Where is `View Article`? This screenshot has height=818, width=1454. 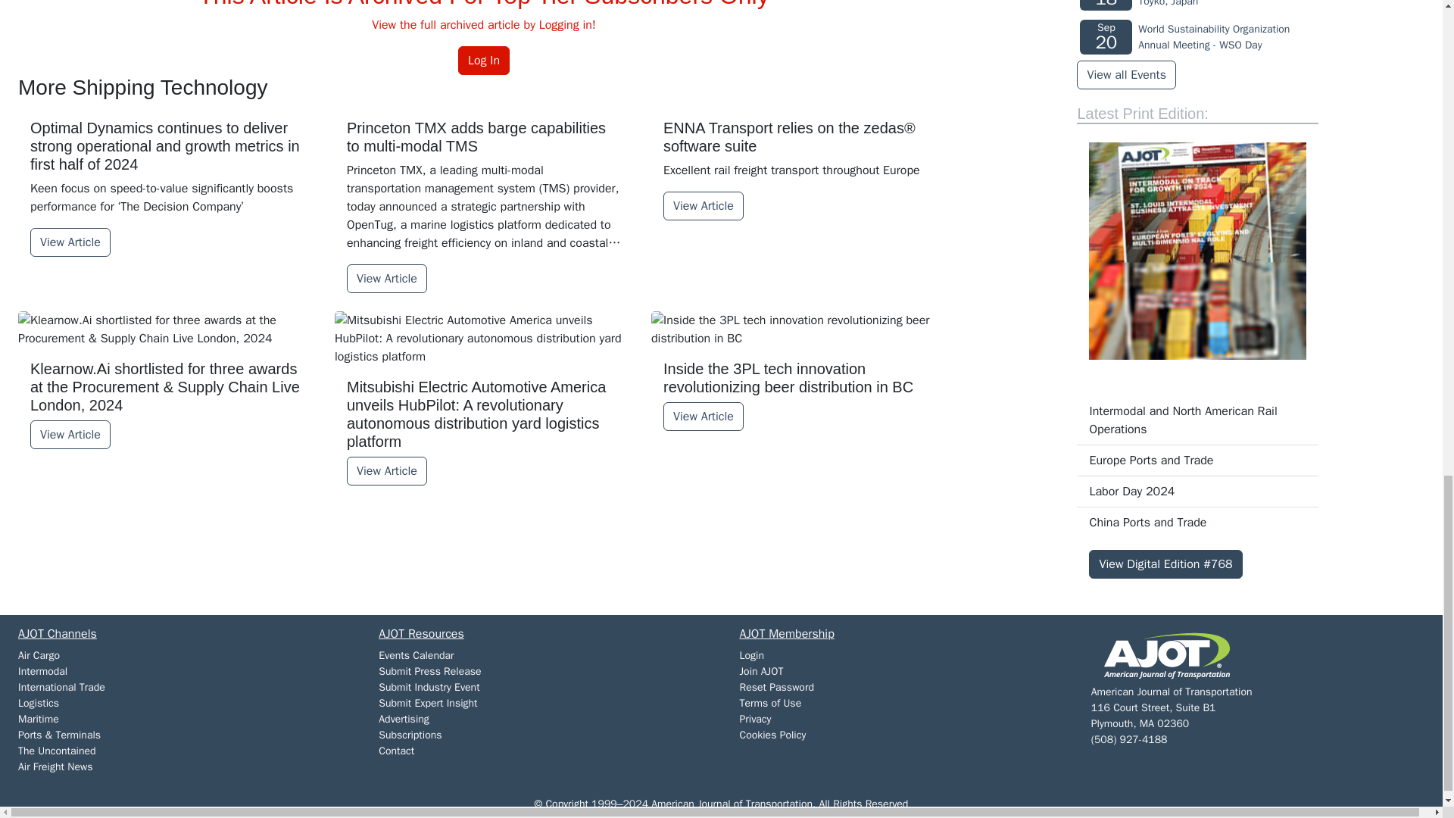
View Article is located at coordinates (703, 205).